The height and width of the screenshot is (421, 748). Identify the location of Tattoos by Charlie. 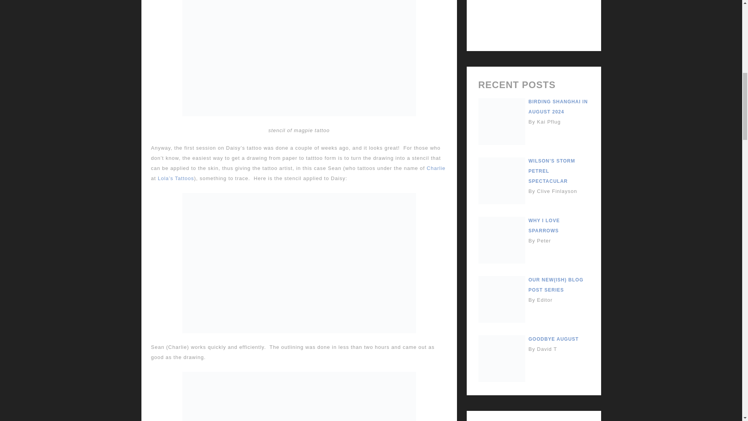
(436, 168).